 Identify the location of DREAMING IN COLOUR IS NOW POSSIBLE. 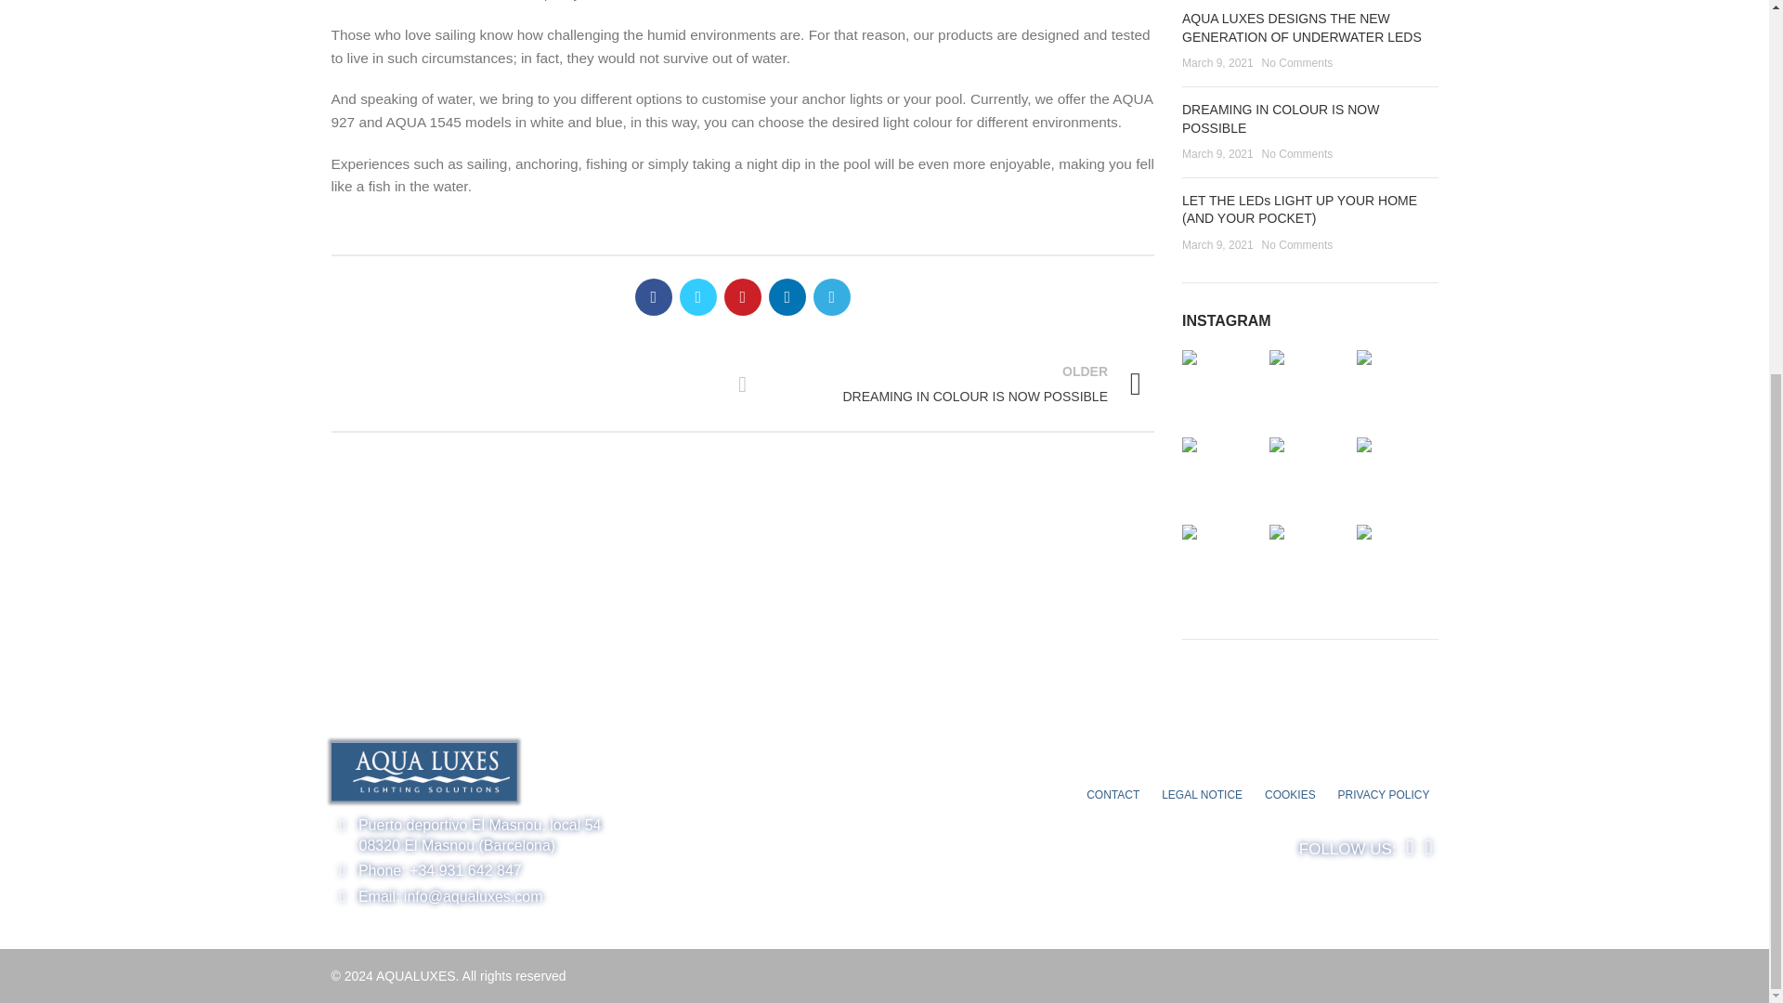
(1280, 119).